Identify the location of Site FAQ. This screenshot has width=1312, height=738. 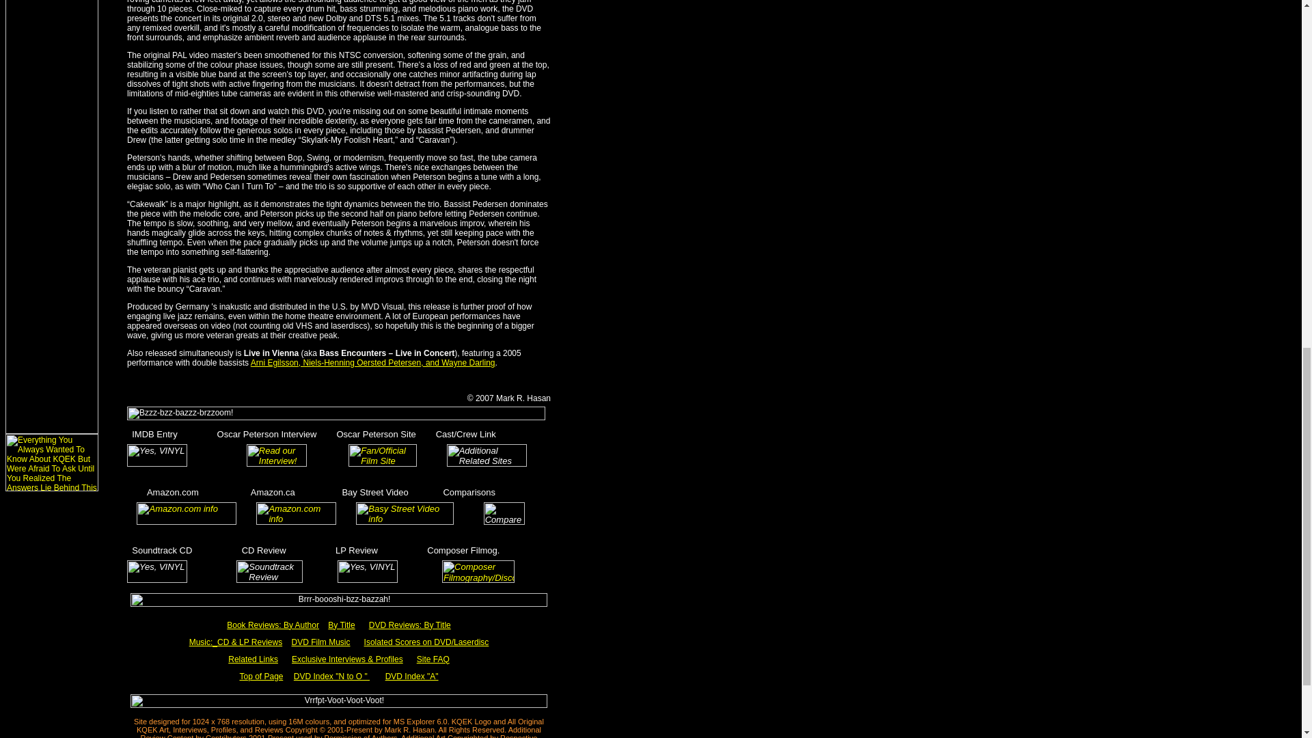
(433, 659).